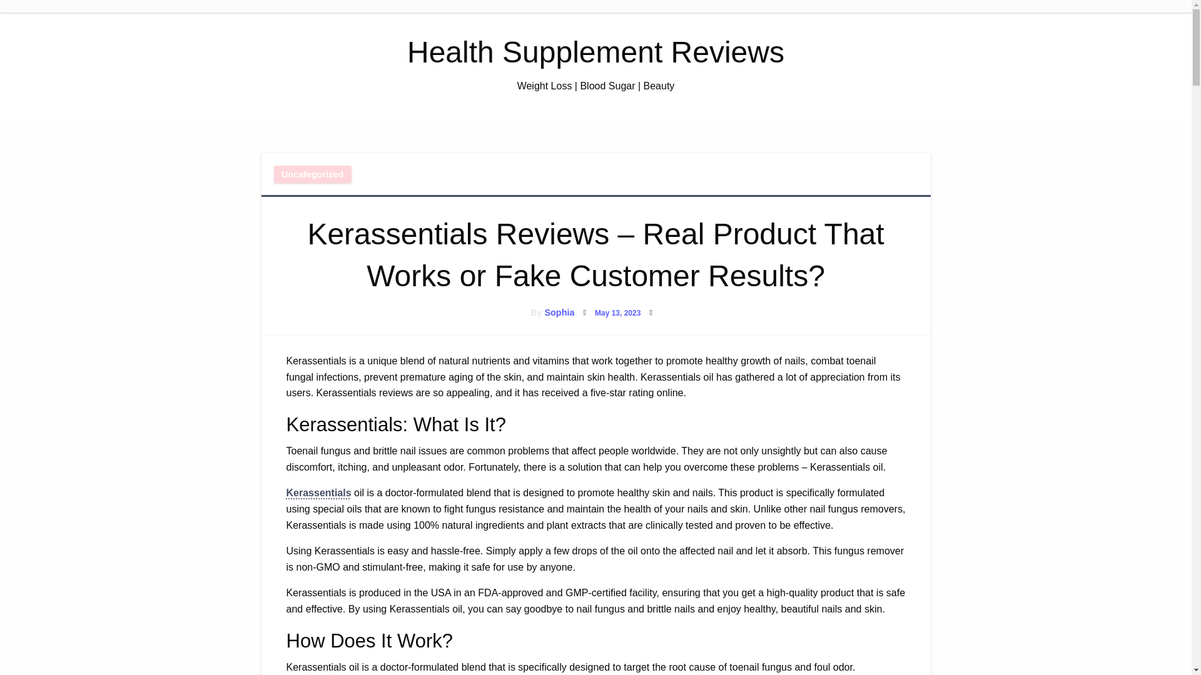  What do you see at coordinates (617, 312) in the screenshot?
I see `May 13, 2023` at bounding box center [617, 312].